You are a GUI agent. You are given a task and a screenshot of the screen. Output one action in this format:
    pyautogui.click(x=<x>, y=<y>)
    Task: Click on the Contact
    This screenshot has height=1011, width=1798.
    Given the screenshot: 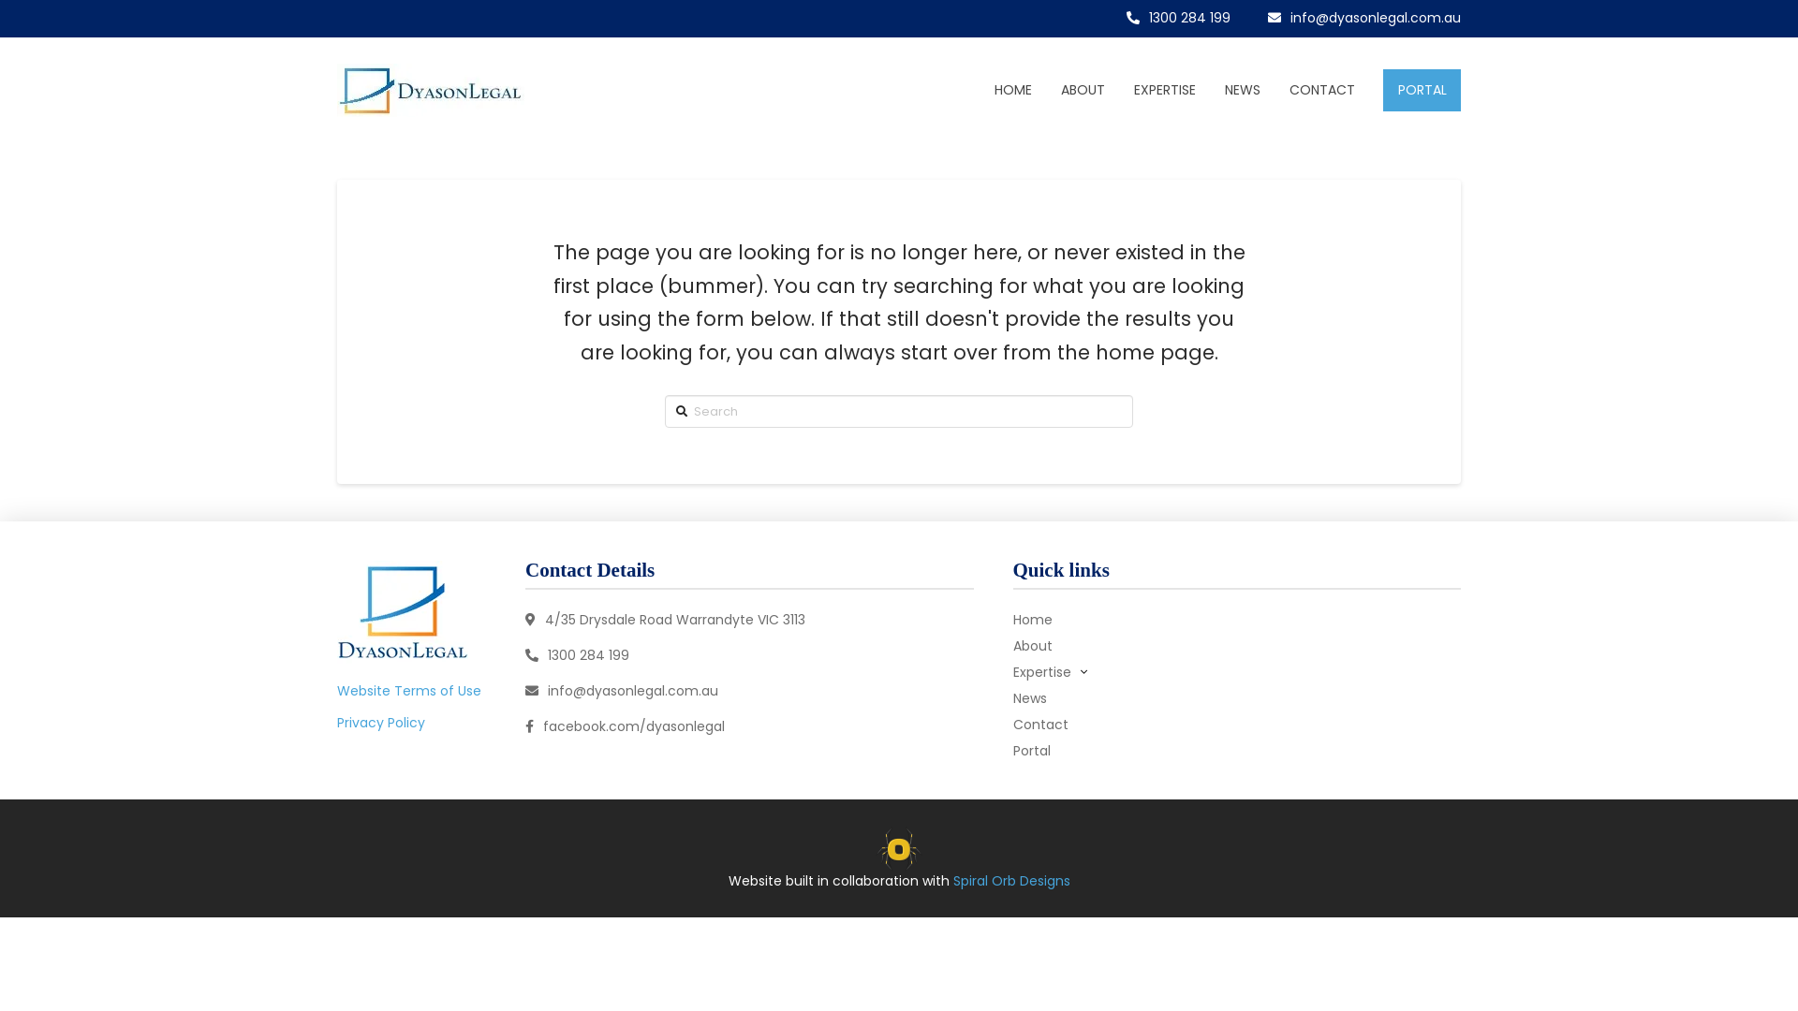 What is the action you would take?
    pyautogui.click(x=1238, y=725)
    